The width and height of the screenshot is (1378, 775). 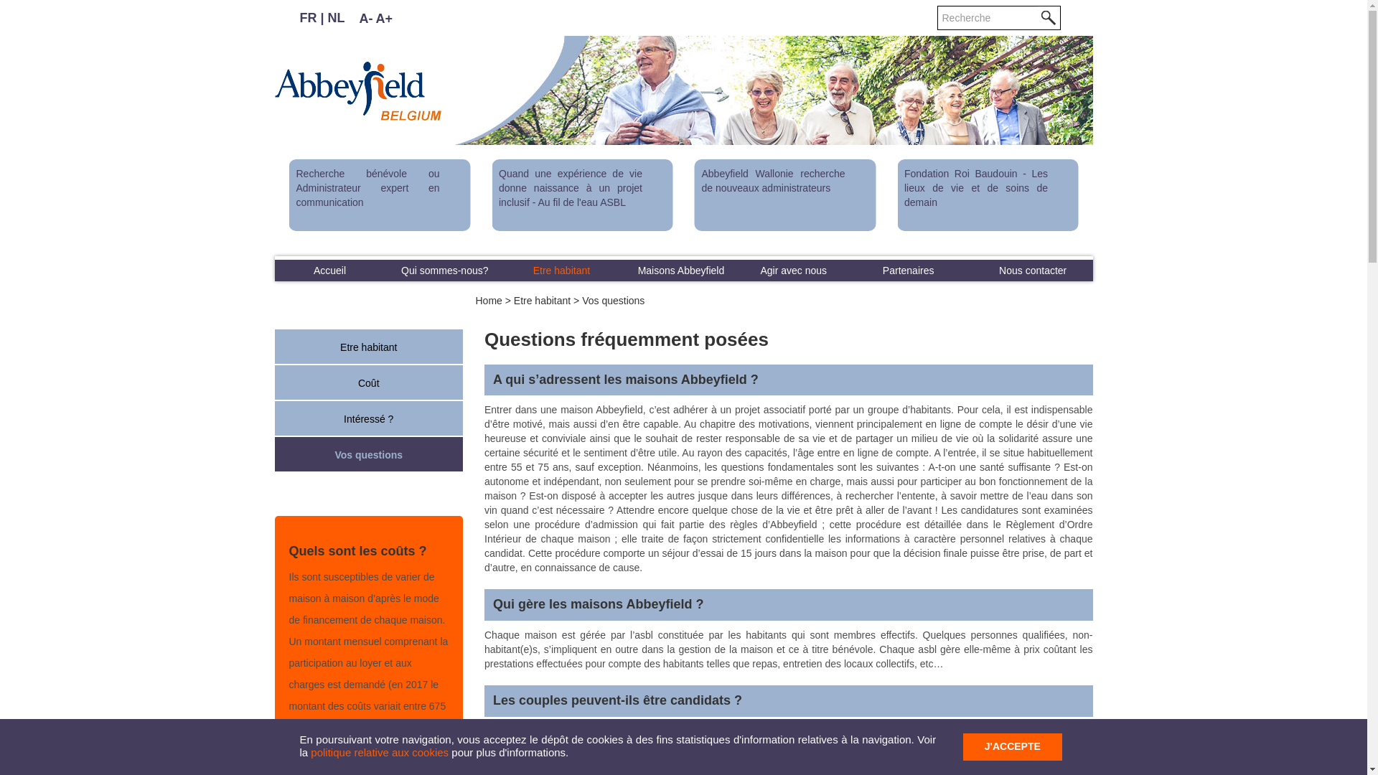 I want to click on A-, so click(x=366, y=19).